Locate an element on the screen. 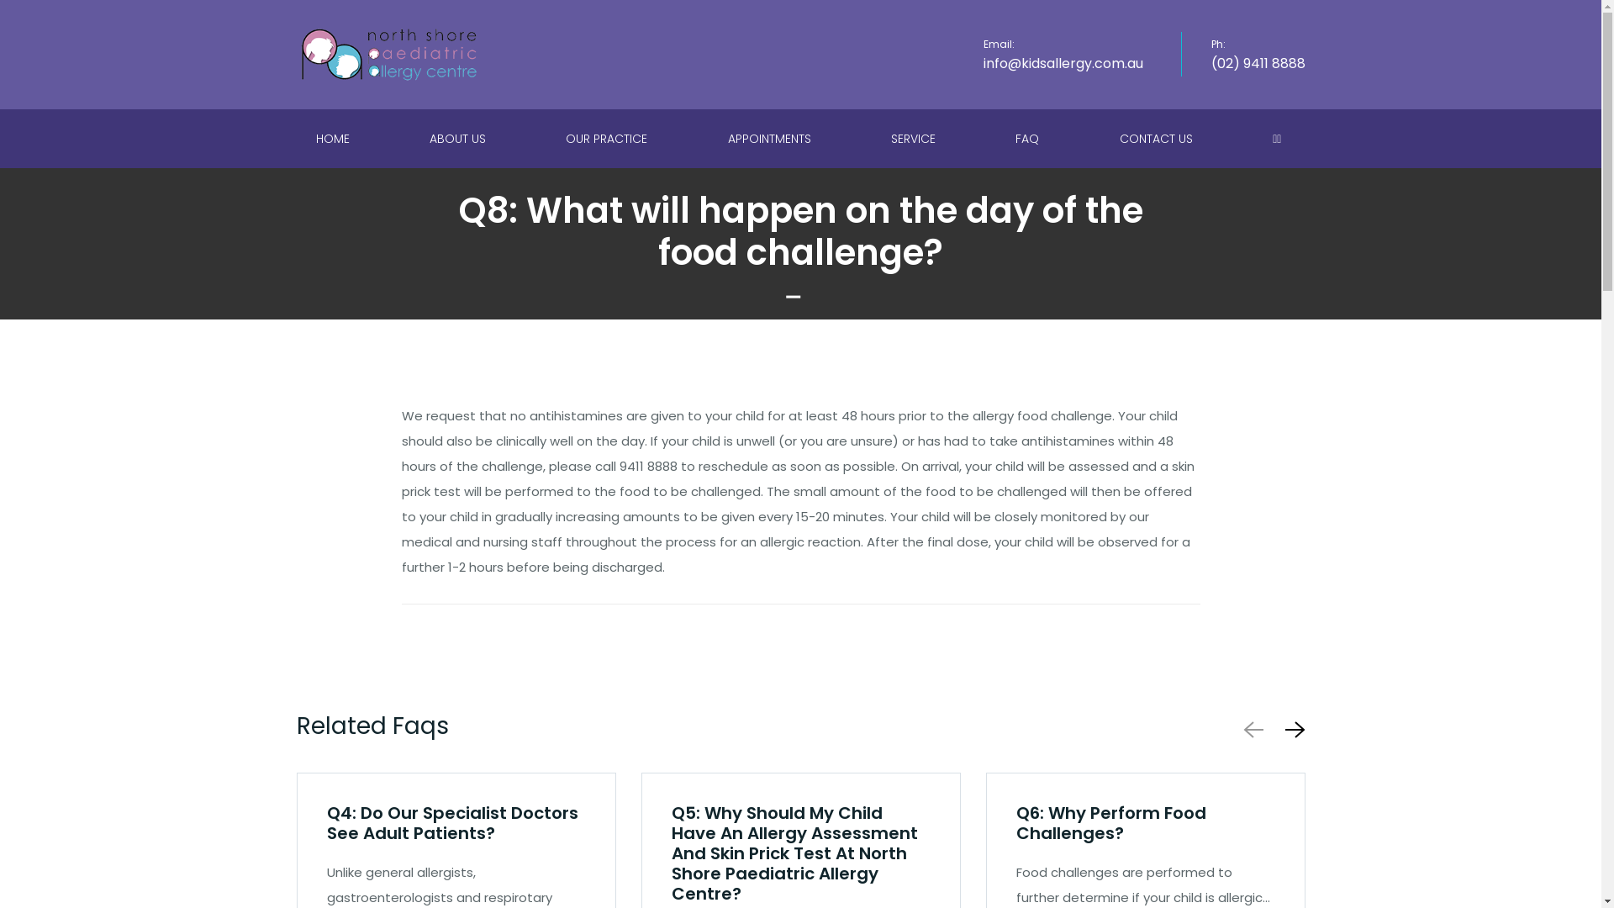  Q8: What will happen on the day of the food challenge? is located at coordinates (801, 232).